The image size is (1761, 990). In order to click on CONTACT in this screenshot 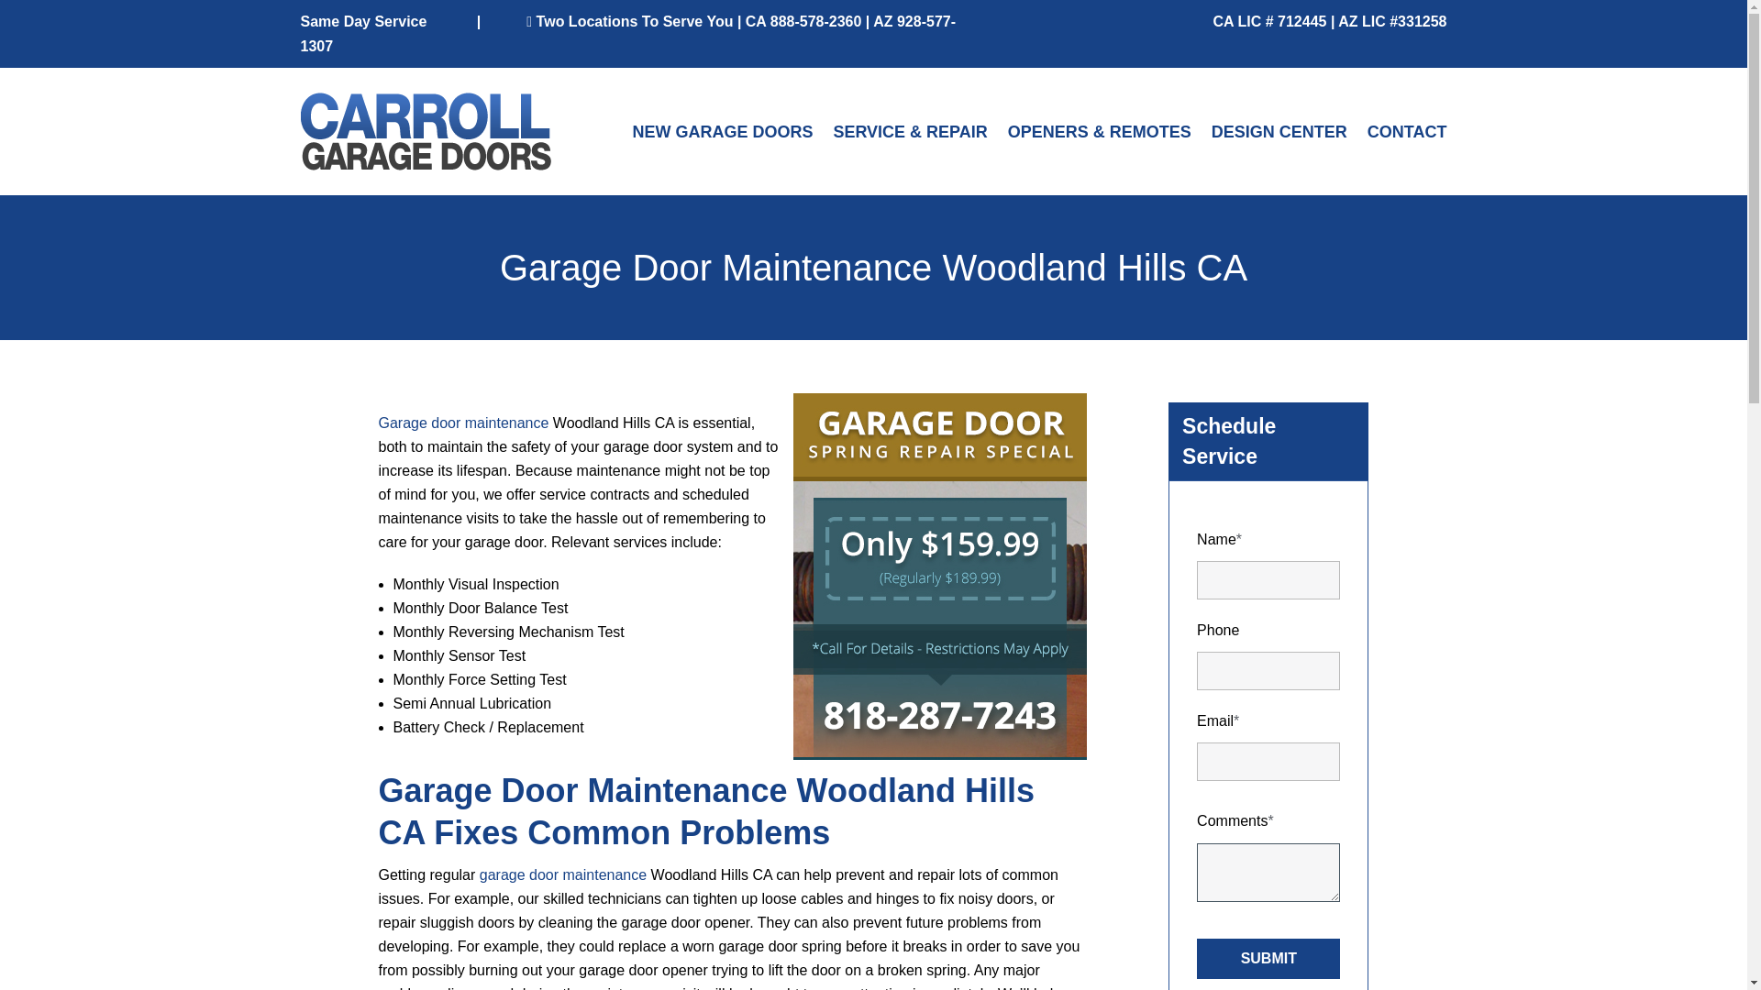, I will do `click(1407, 132)`.